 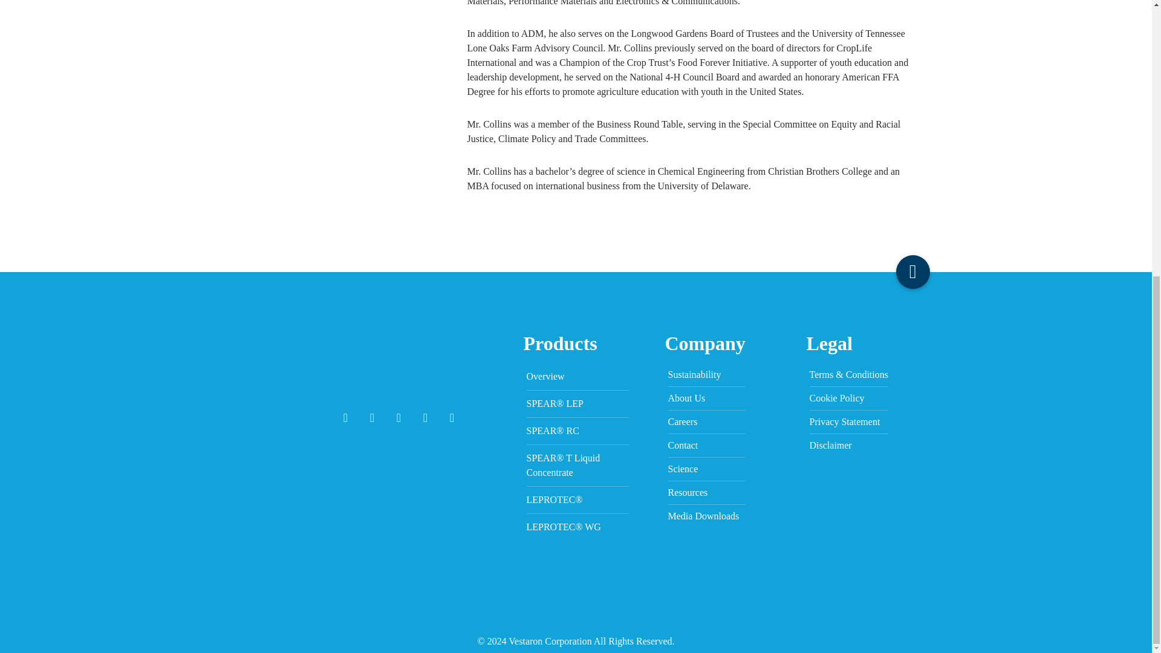 I want to click on linkedIn, so click(x=425, y=418).